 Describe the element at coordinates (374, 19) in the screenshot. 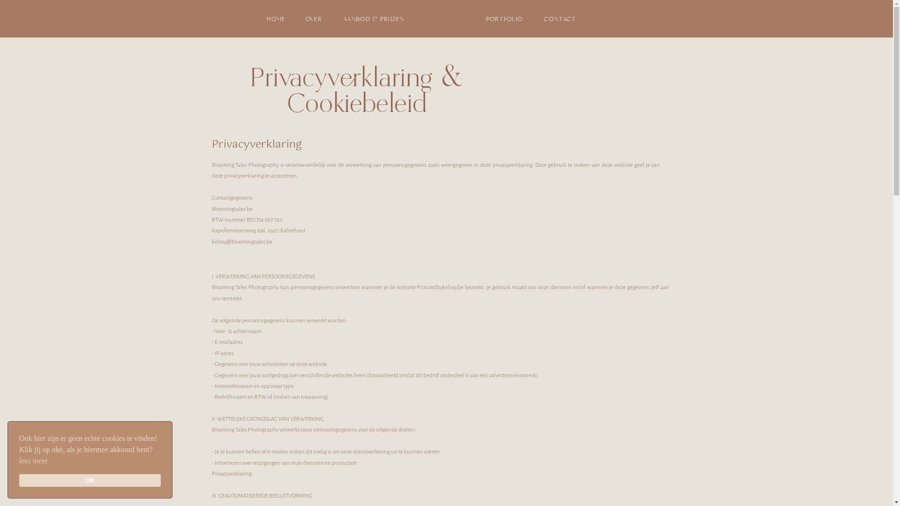

I see `AANBOD & PRIJZEN` at that location.